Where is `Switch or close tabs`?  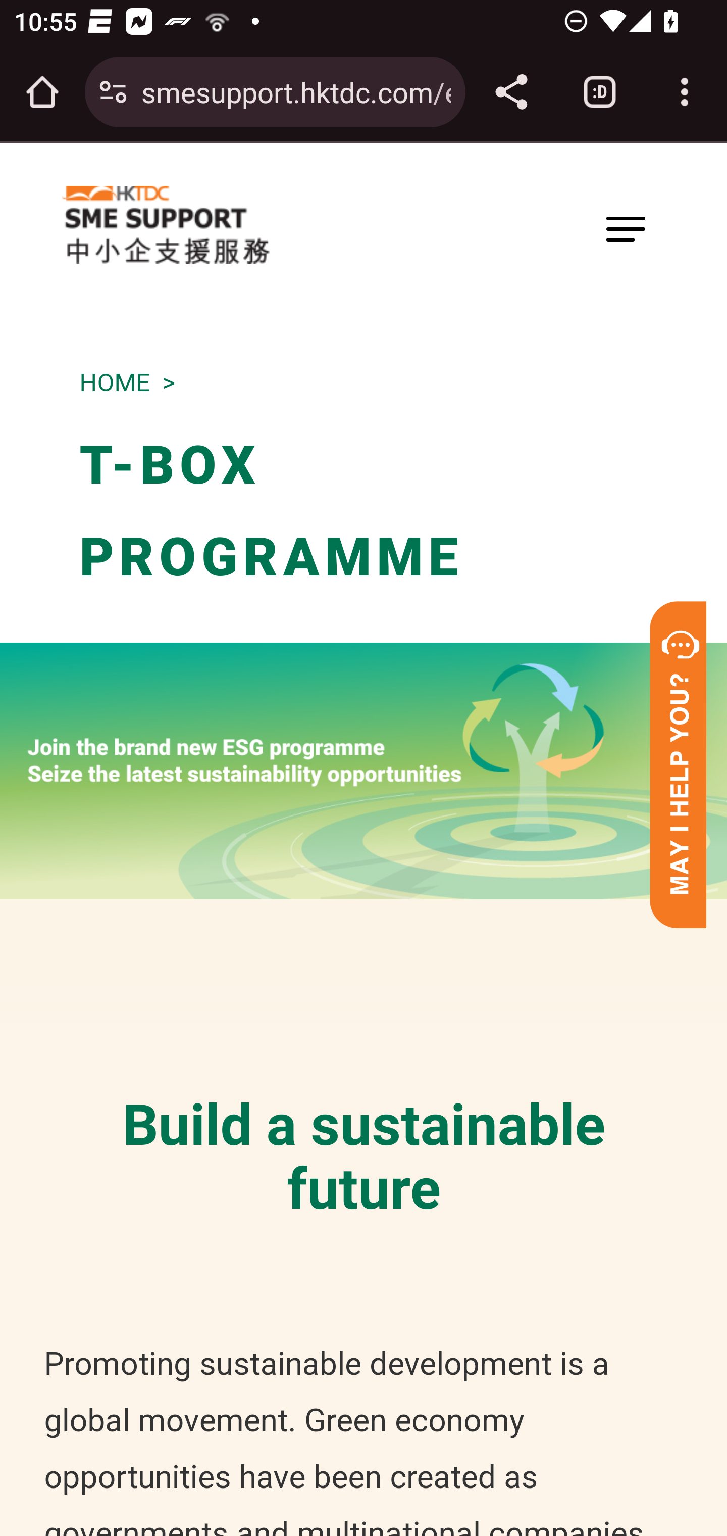 Switch or close tabs is located at coordinates (600, 92).